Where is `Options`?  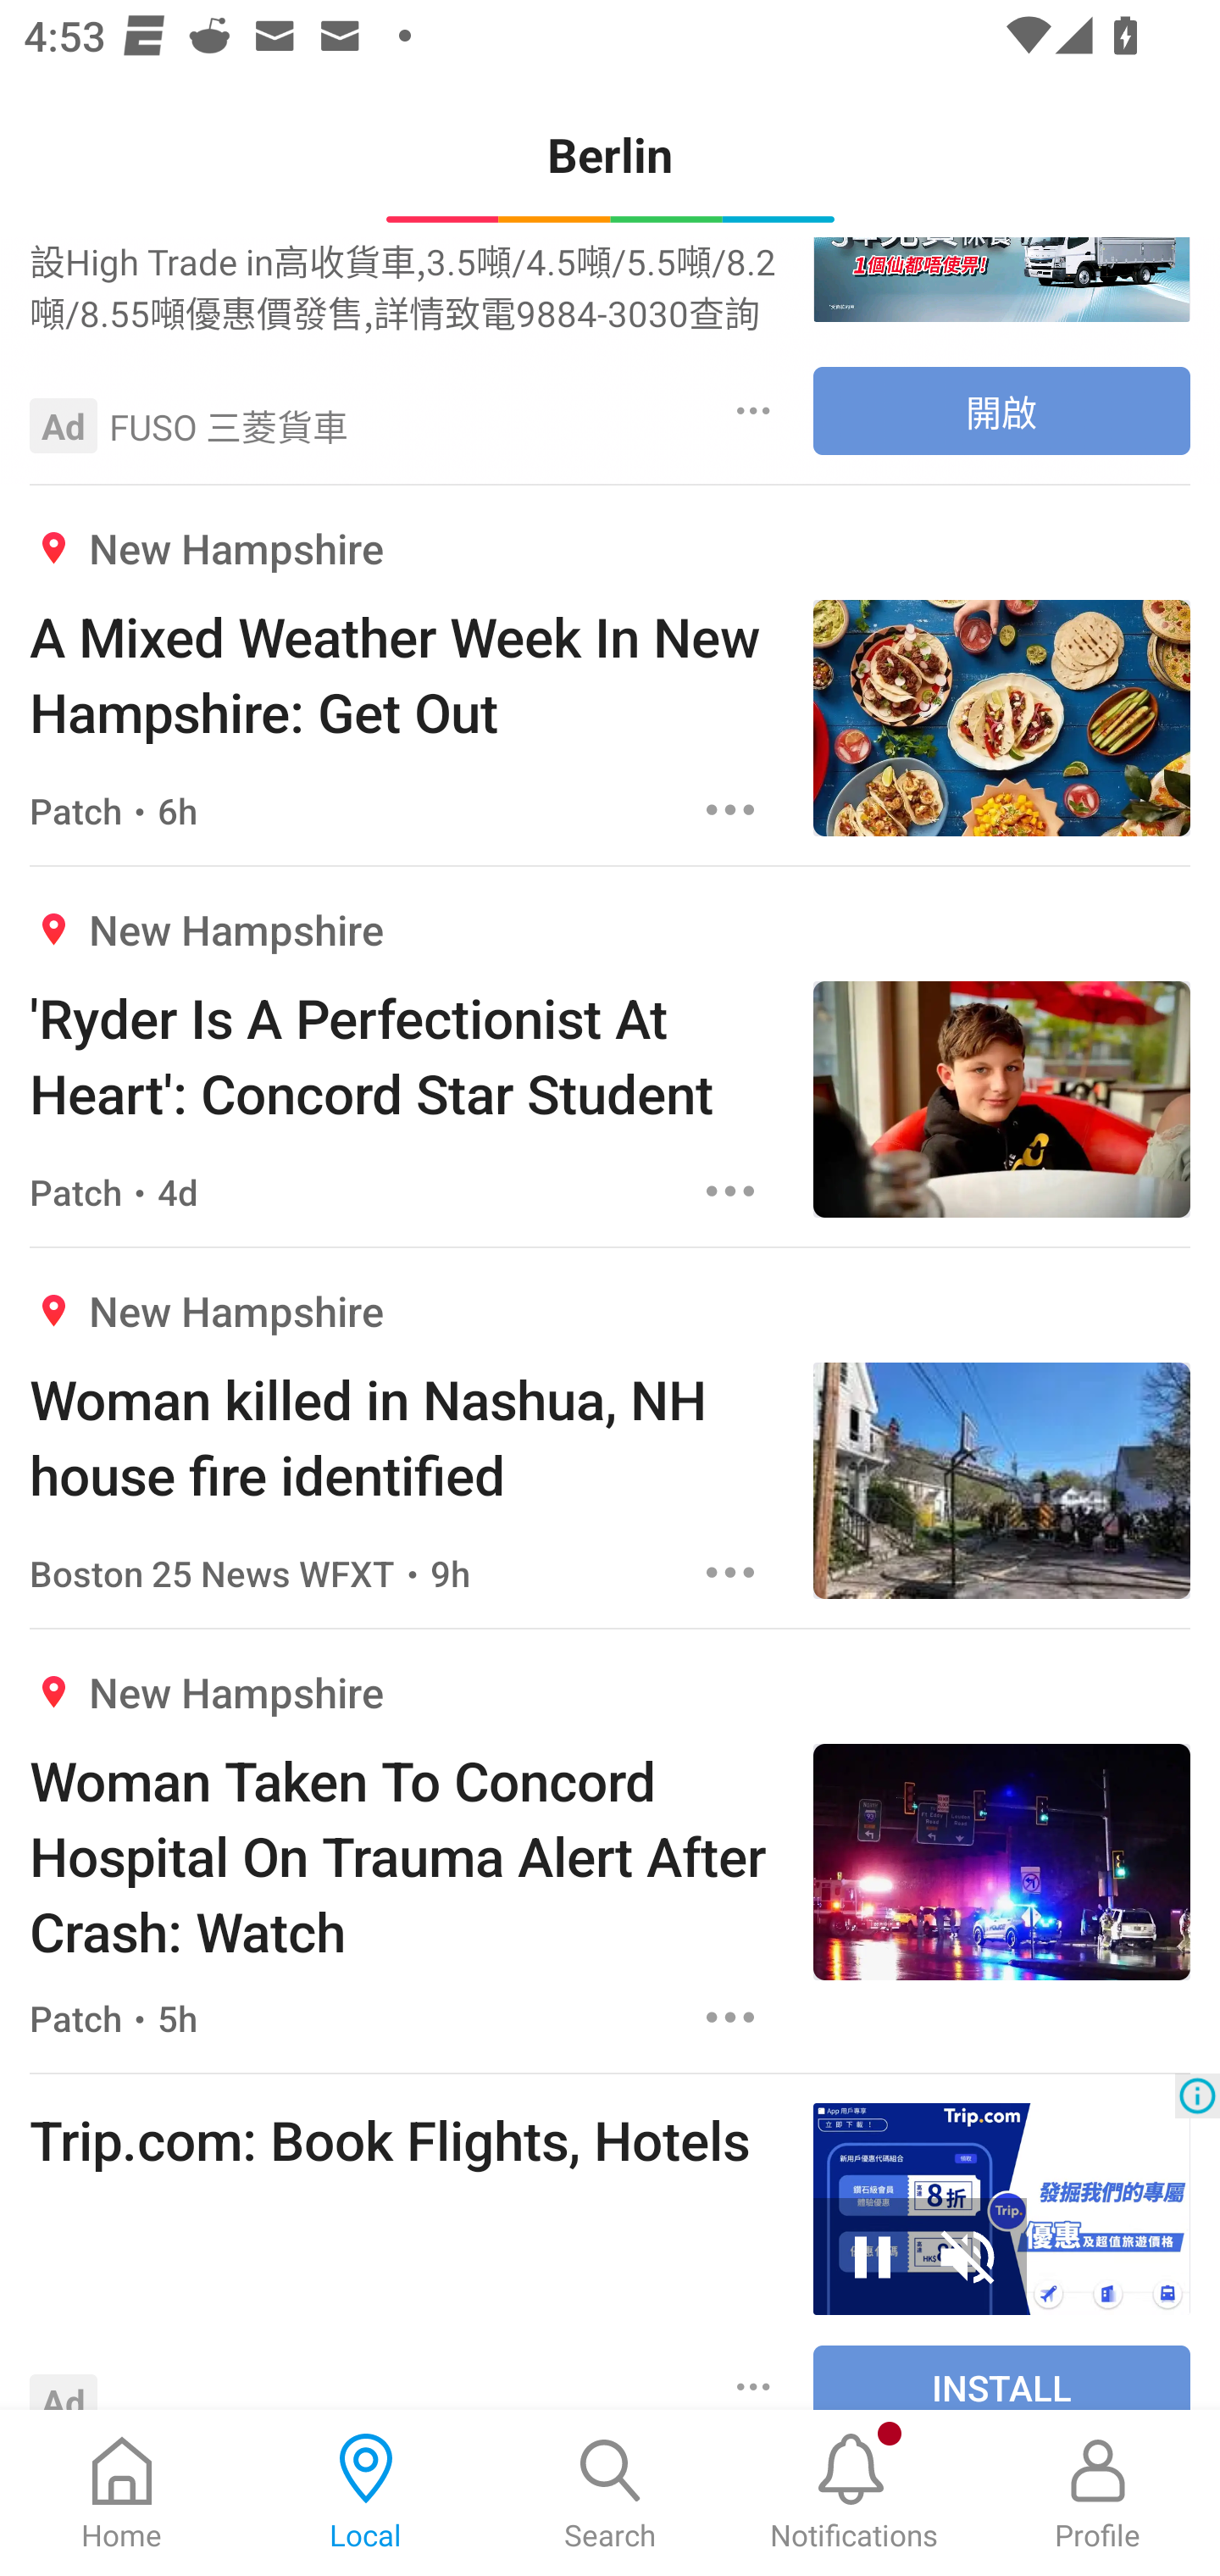
Options is located at coordinates (754, 2384).